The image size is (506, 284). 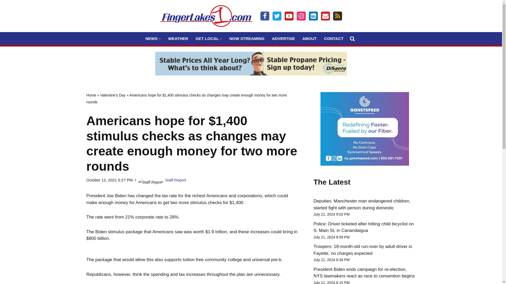 I want to click on NOW STREAMING, so click(x=247, y=38).